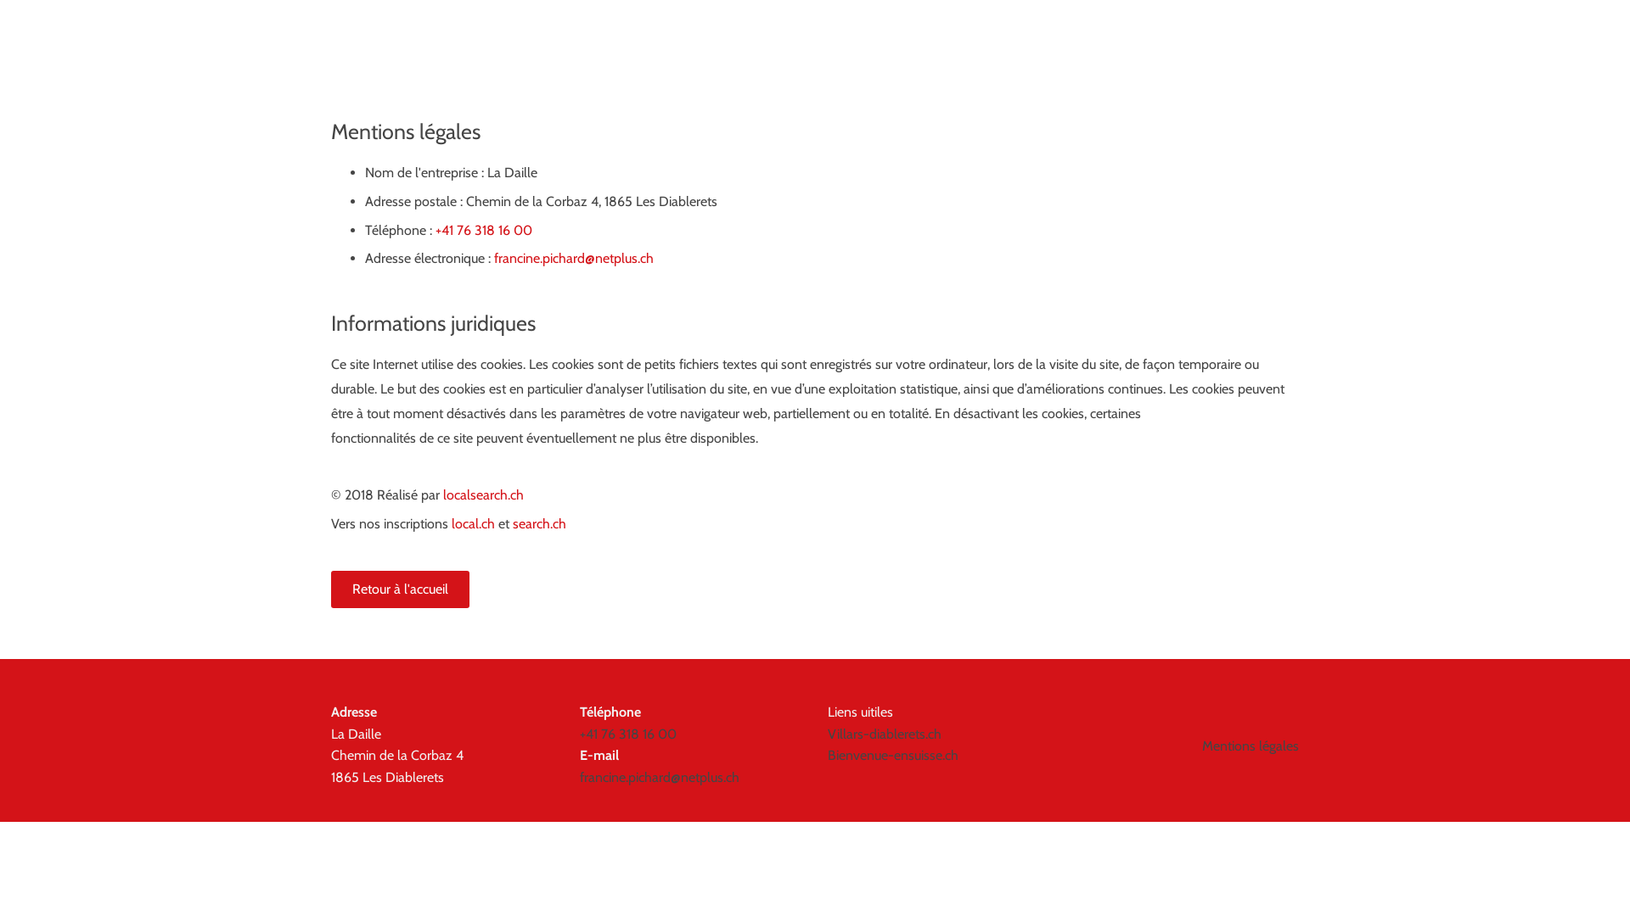 Image resolution: width=1630 pixels, height=916 pixels. I want to click on local.ch, so click(474, 524).